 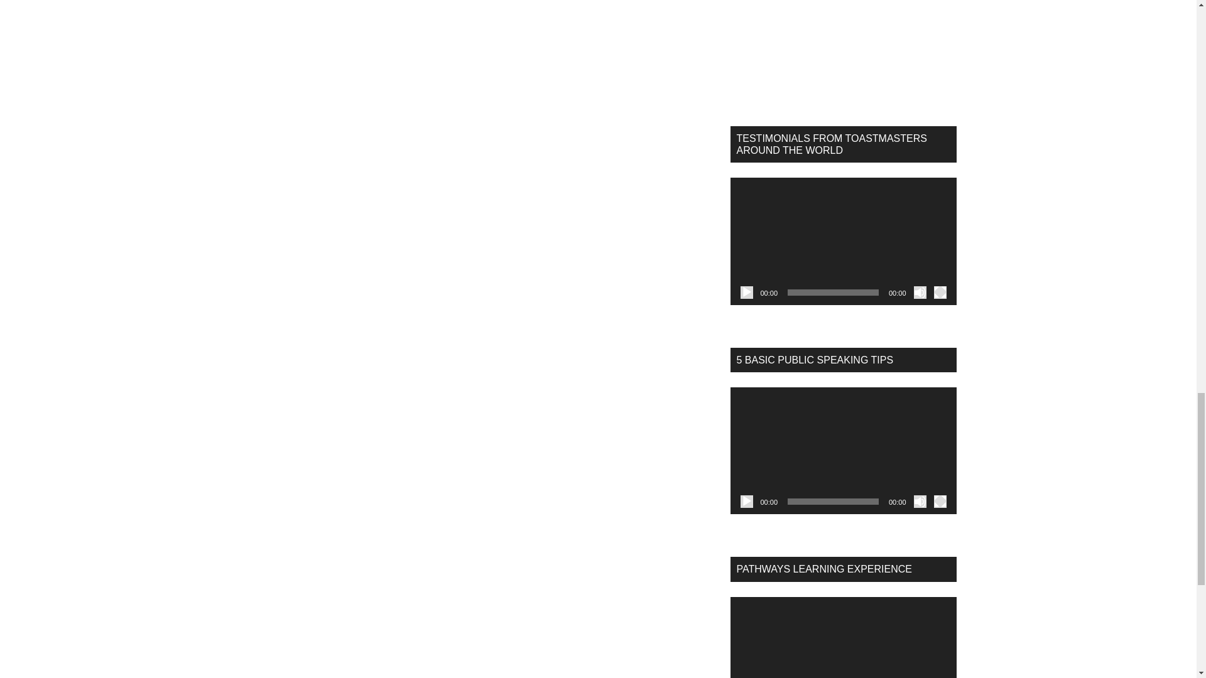 What do you see at coordinates (746, 293) in the screenshot?
I see `Play` at bounding box center [746, 293].